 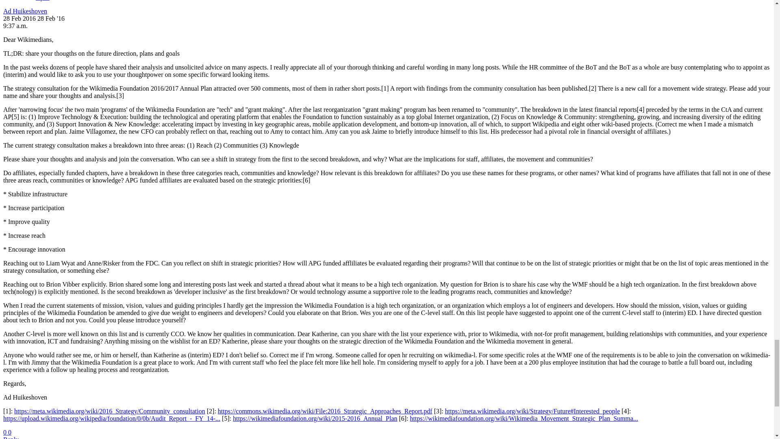 What do you see at coordinates (11, 437) in the screenshot?
I see `Sign in to reply online` at bounding box center [11, 437].